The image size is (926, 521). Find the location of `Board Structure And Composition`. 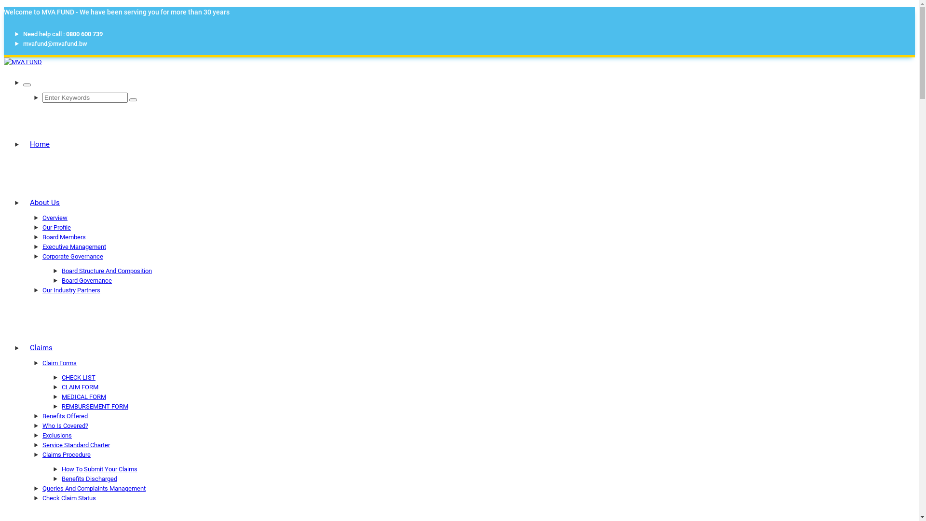

Board Structure And Composition is located at coordinates (107, 271).